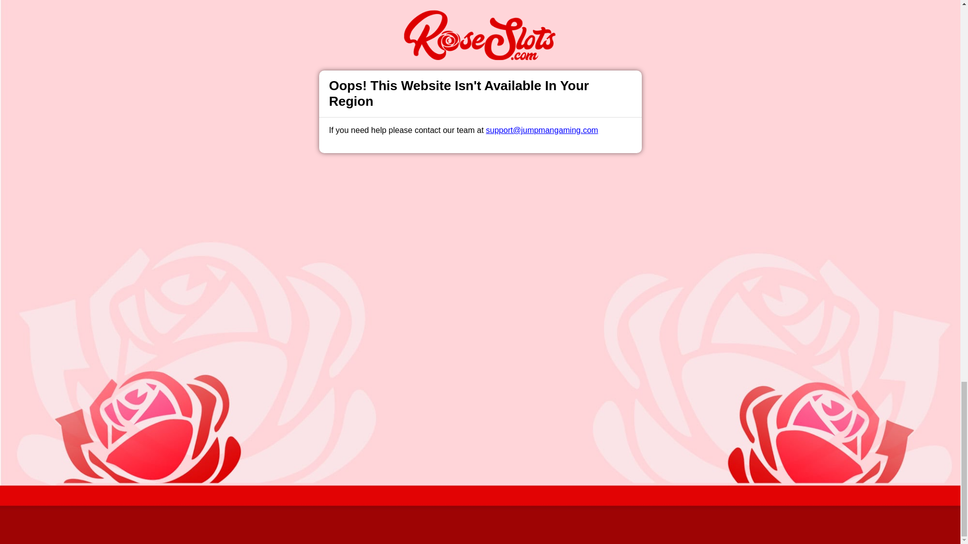 The image size is (968, 544). Describe the element at coordinates (491, 326) in the screenshot. I see `Blog` at that location.